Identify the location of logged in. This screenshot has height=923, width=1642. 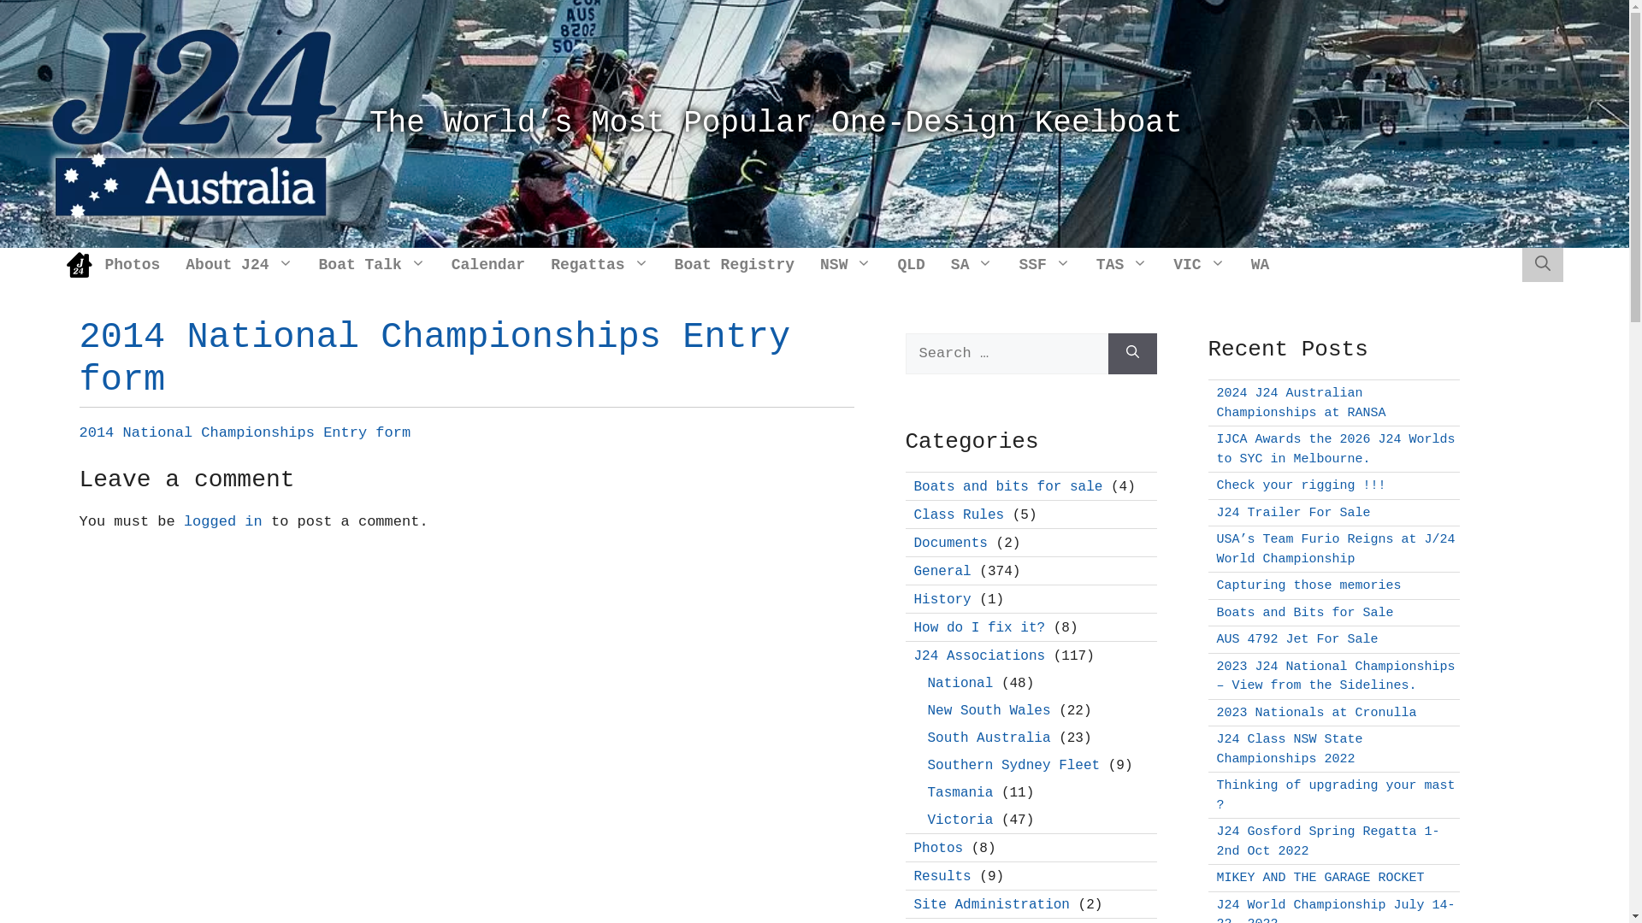
(223, 521).